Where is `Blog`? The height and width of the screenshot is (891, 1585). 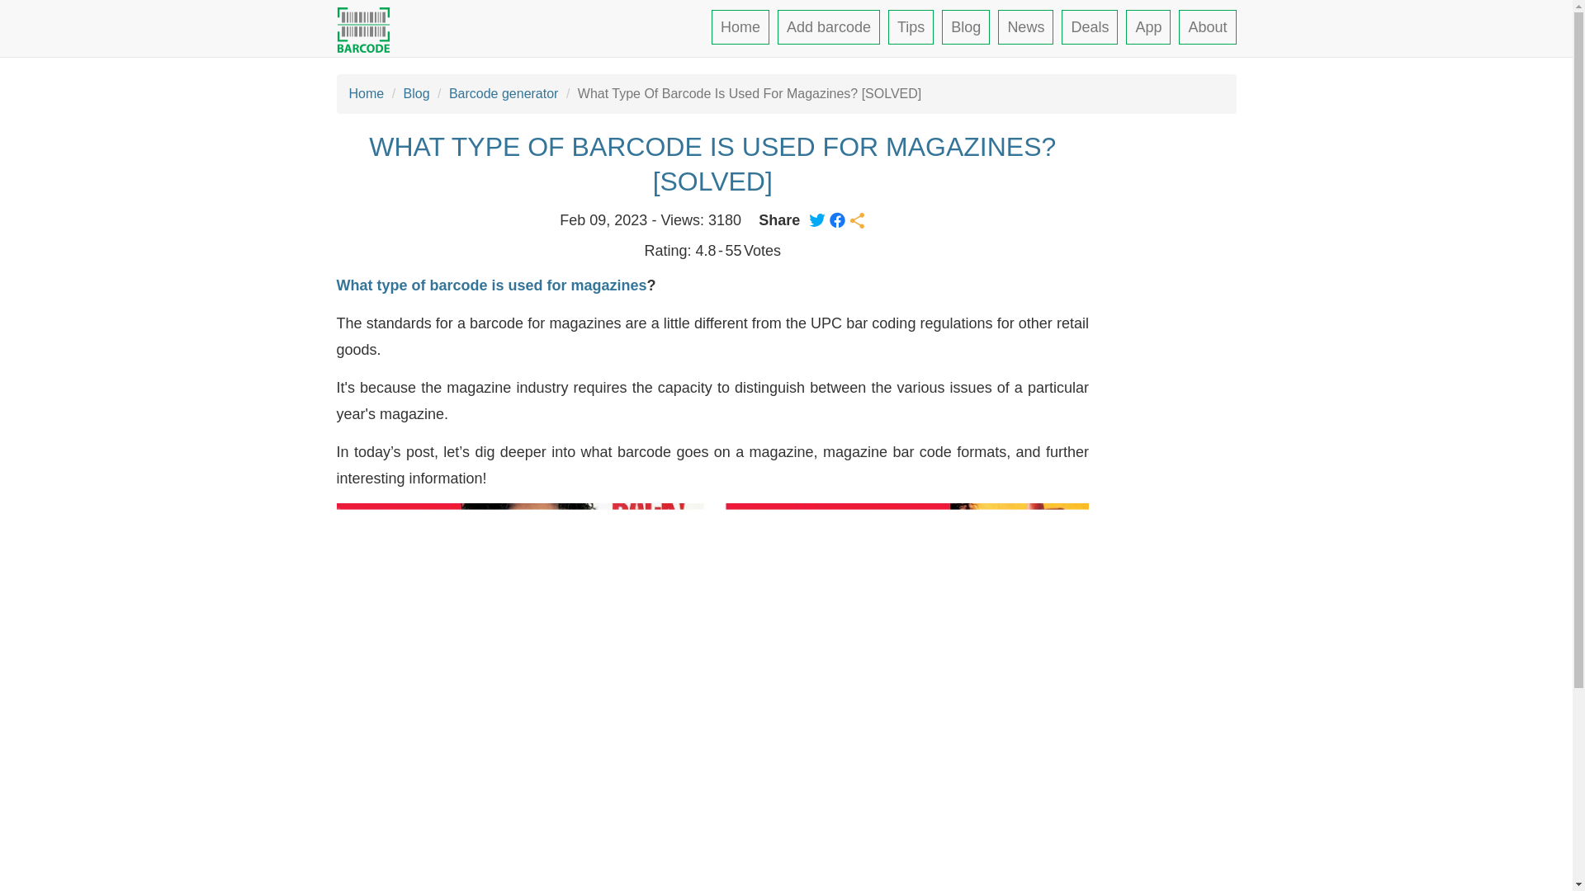
Blog is located at coordinates (416, 93).